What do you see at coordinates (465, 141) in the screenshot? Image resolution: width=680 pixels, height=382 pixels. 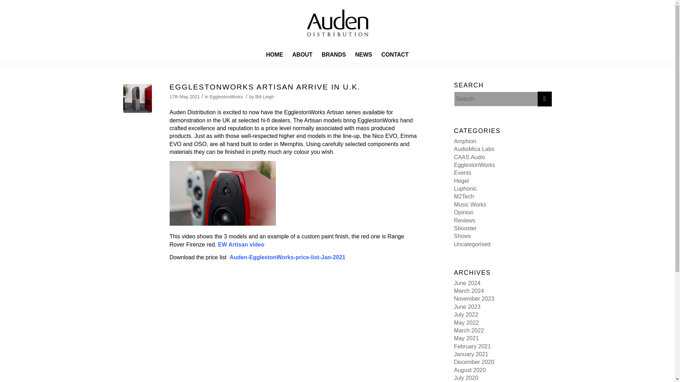 I see `Amphion` at bounding box center [465, 141].